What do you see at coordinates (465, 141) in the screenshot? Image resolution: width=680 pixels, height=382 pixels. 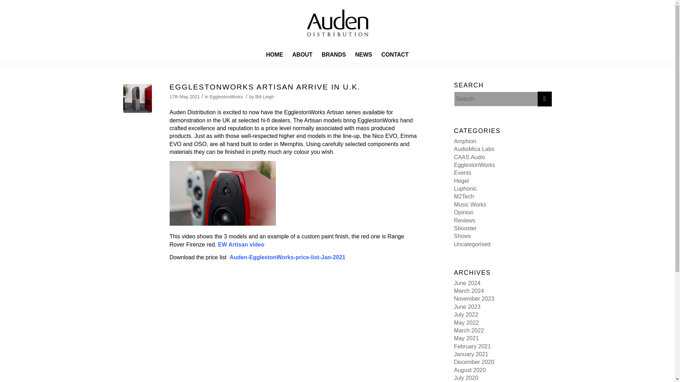 I see `Amphion` at bounding box center [465, 141].